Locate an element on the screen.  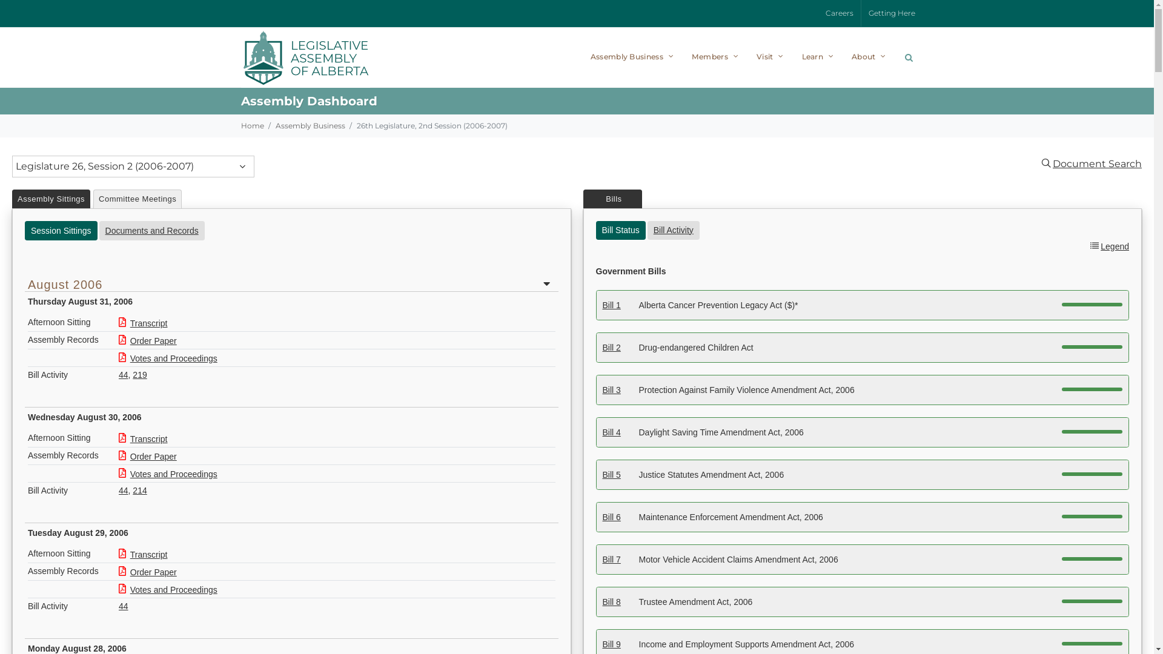
Session Sittings is located at coordinates (61, 230).